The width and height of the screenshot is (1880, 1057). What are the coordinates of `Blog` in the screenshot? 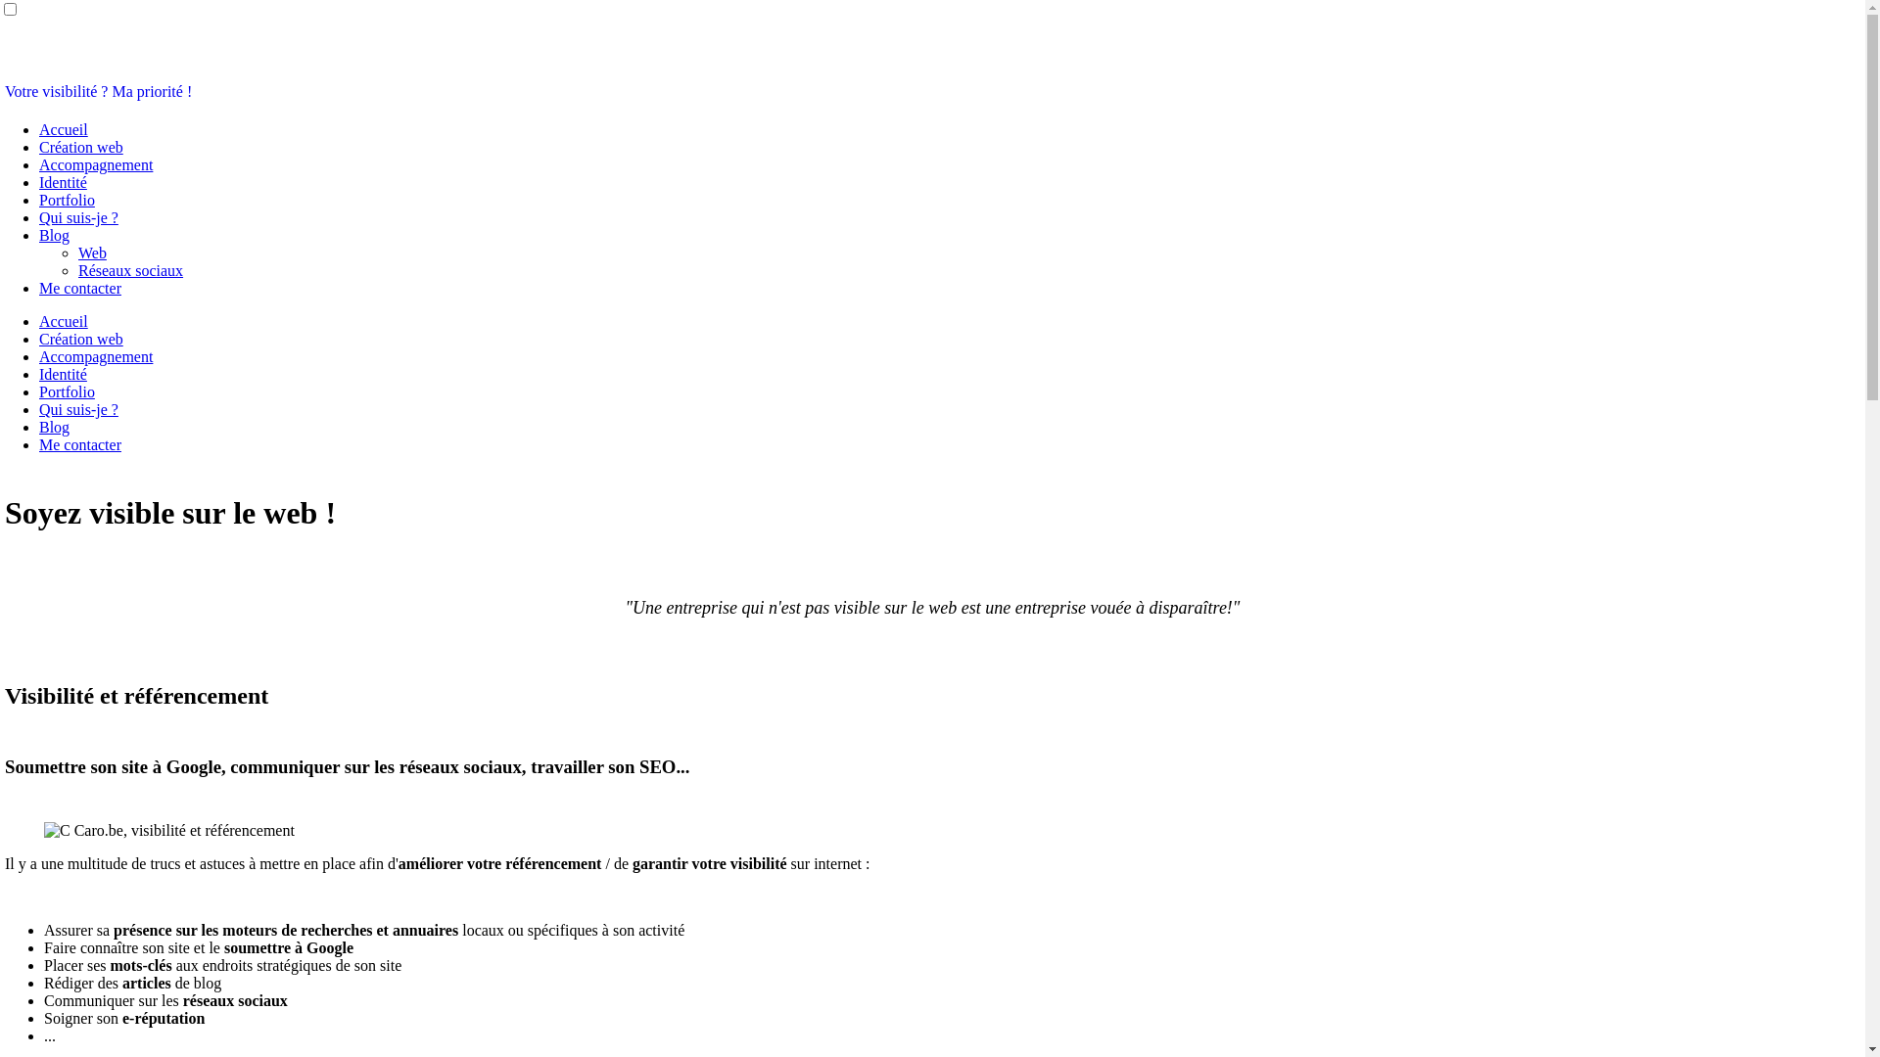 It's located at (55, 427).